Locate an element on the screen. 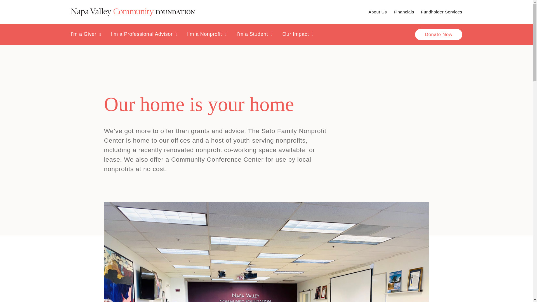 The width and height of the screenshot is (537, 302). I'm a Professional Advisor is located at coordinates (144, 34).